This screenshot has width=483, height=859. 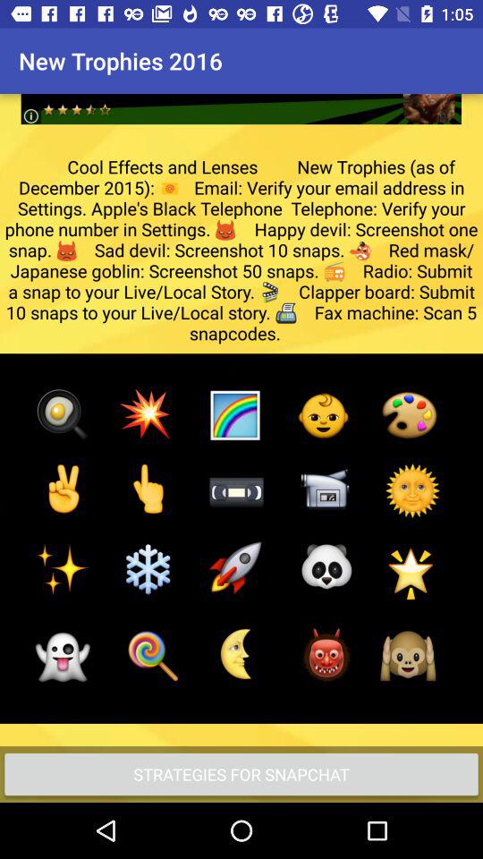 I want to click on give rating, so click(x=241, y=95).